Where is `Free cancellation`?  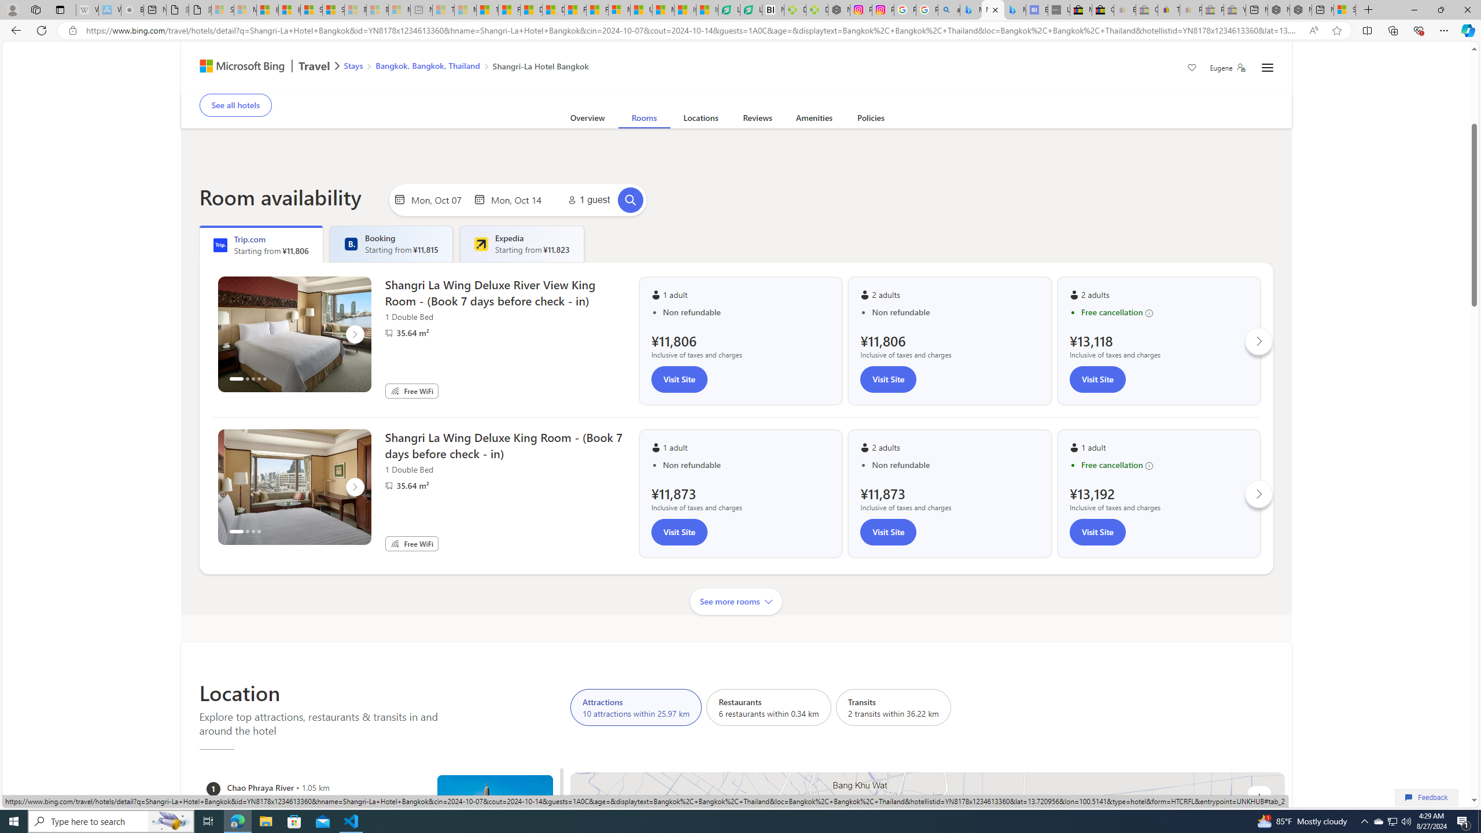
Free cancellation is located at coordinates (1165, 465).